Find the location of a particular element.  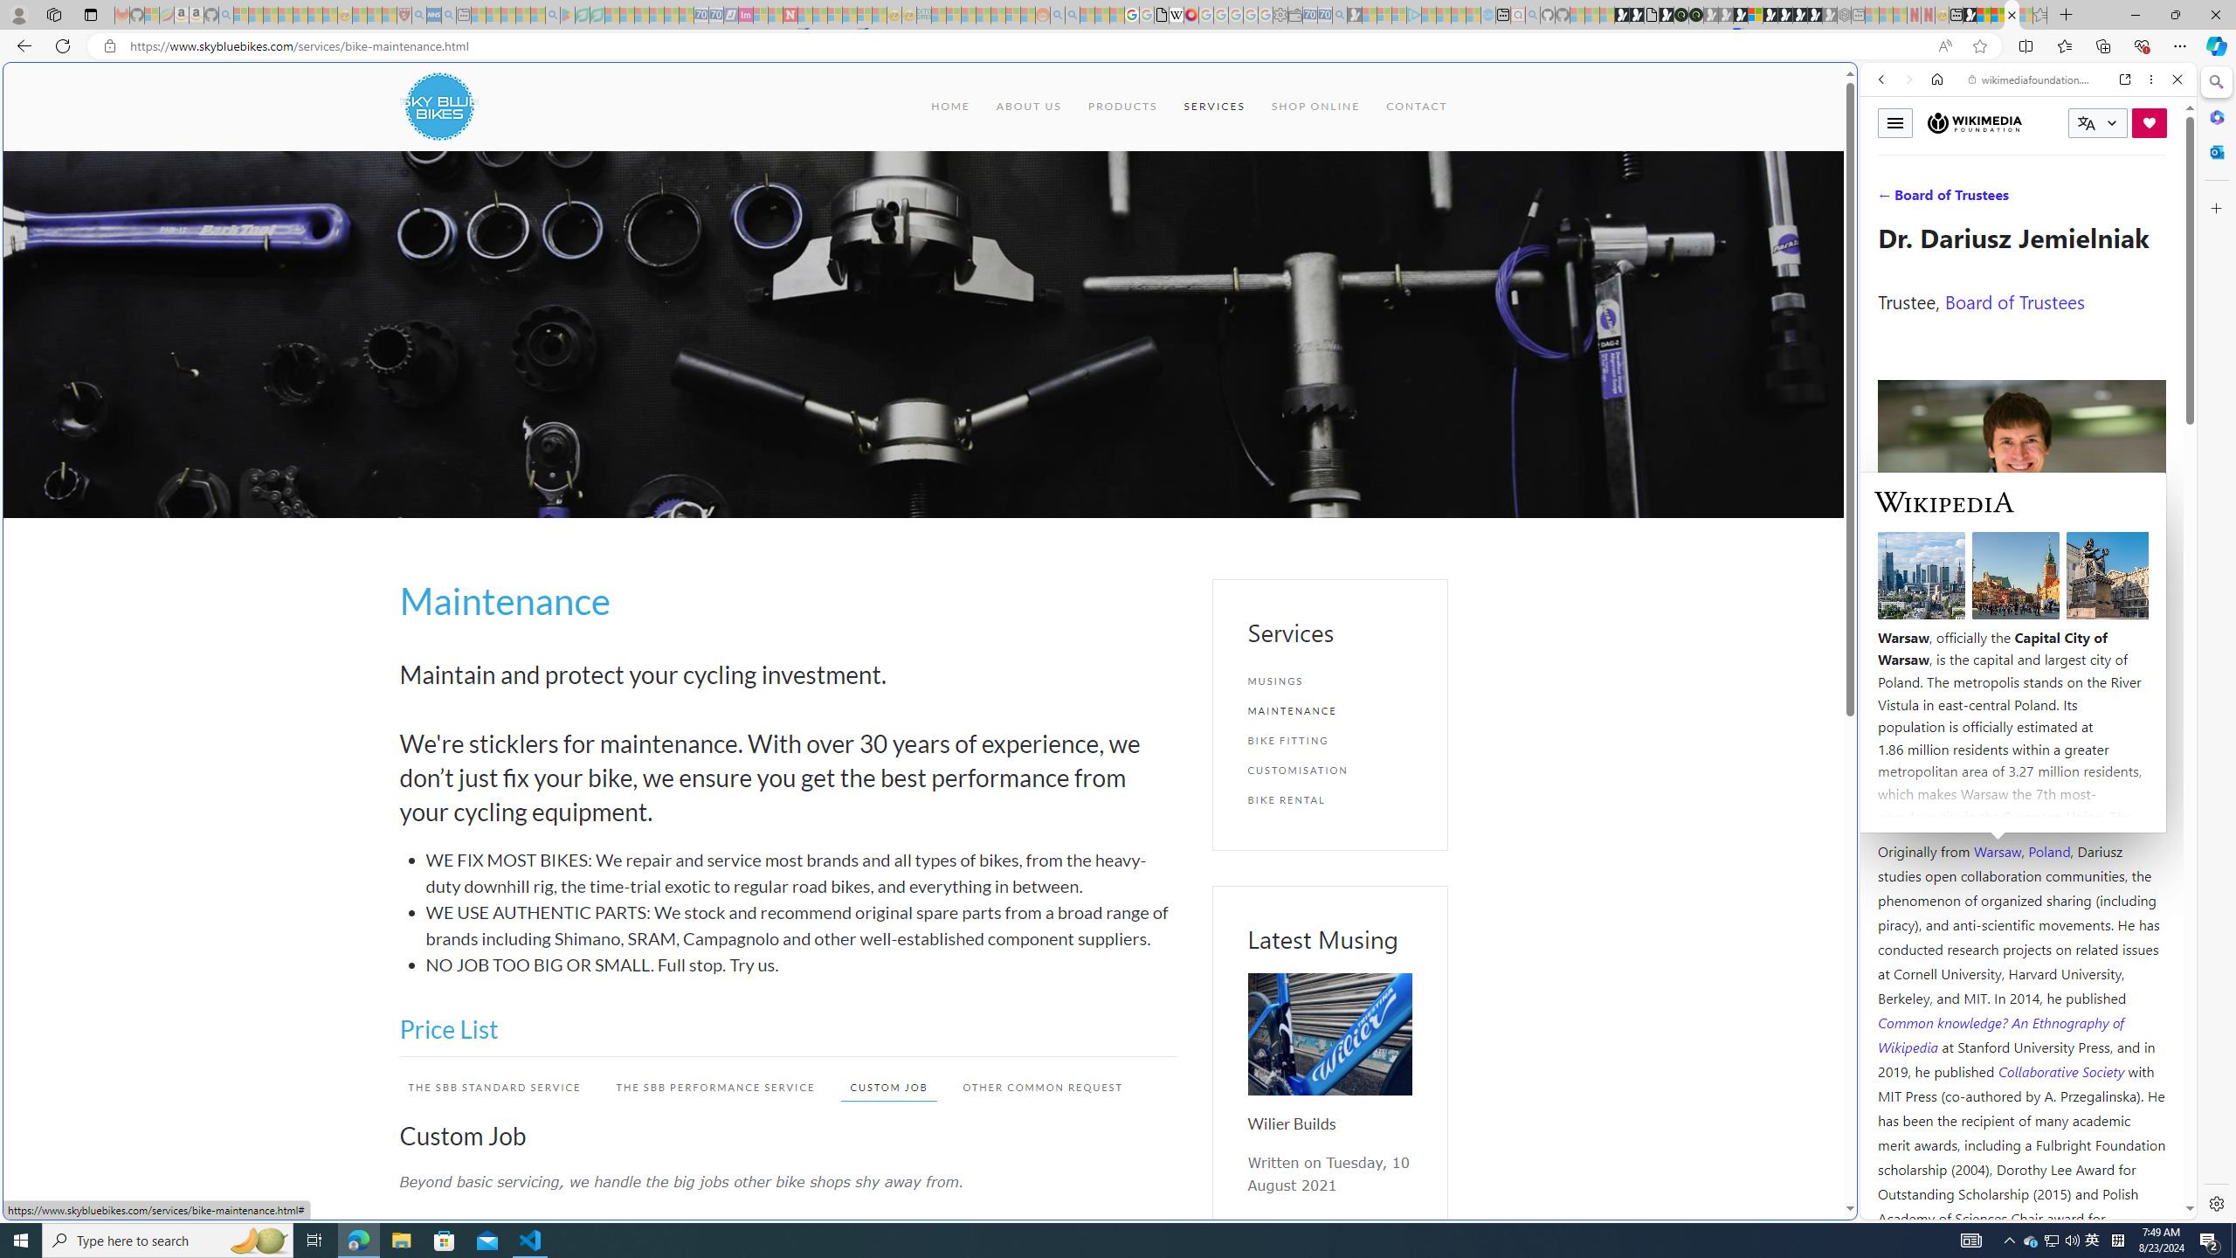

Frequently visited is located at coordinates (1483, 232).